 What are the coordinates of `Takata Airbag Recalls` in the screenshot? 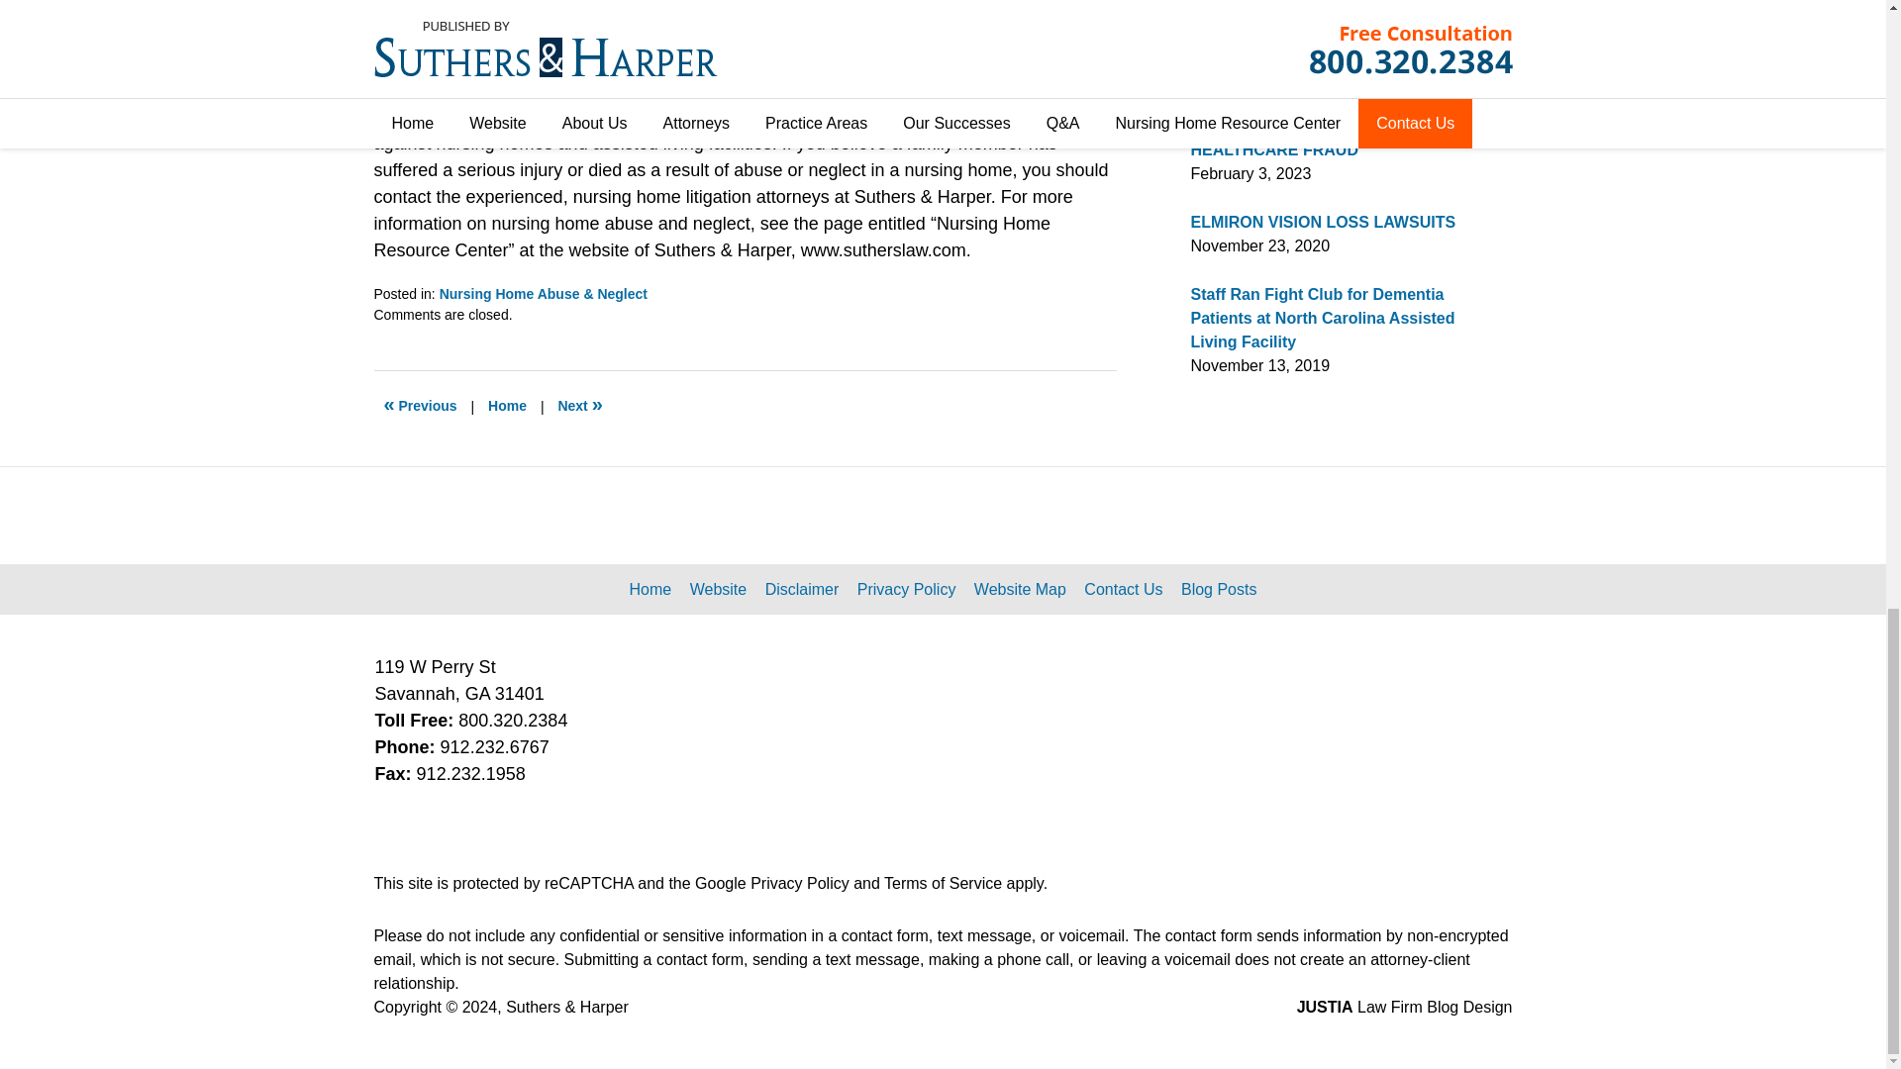 It's located at (421, 406).